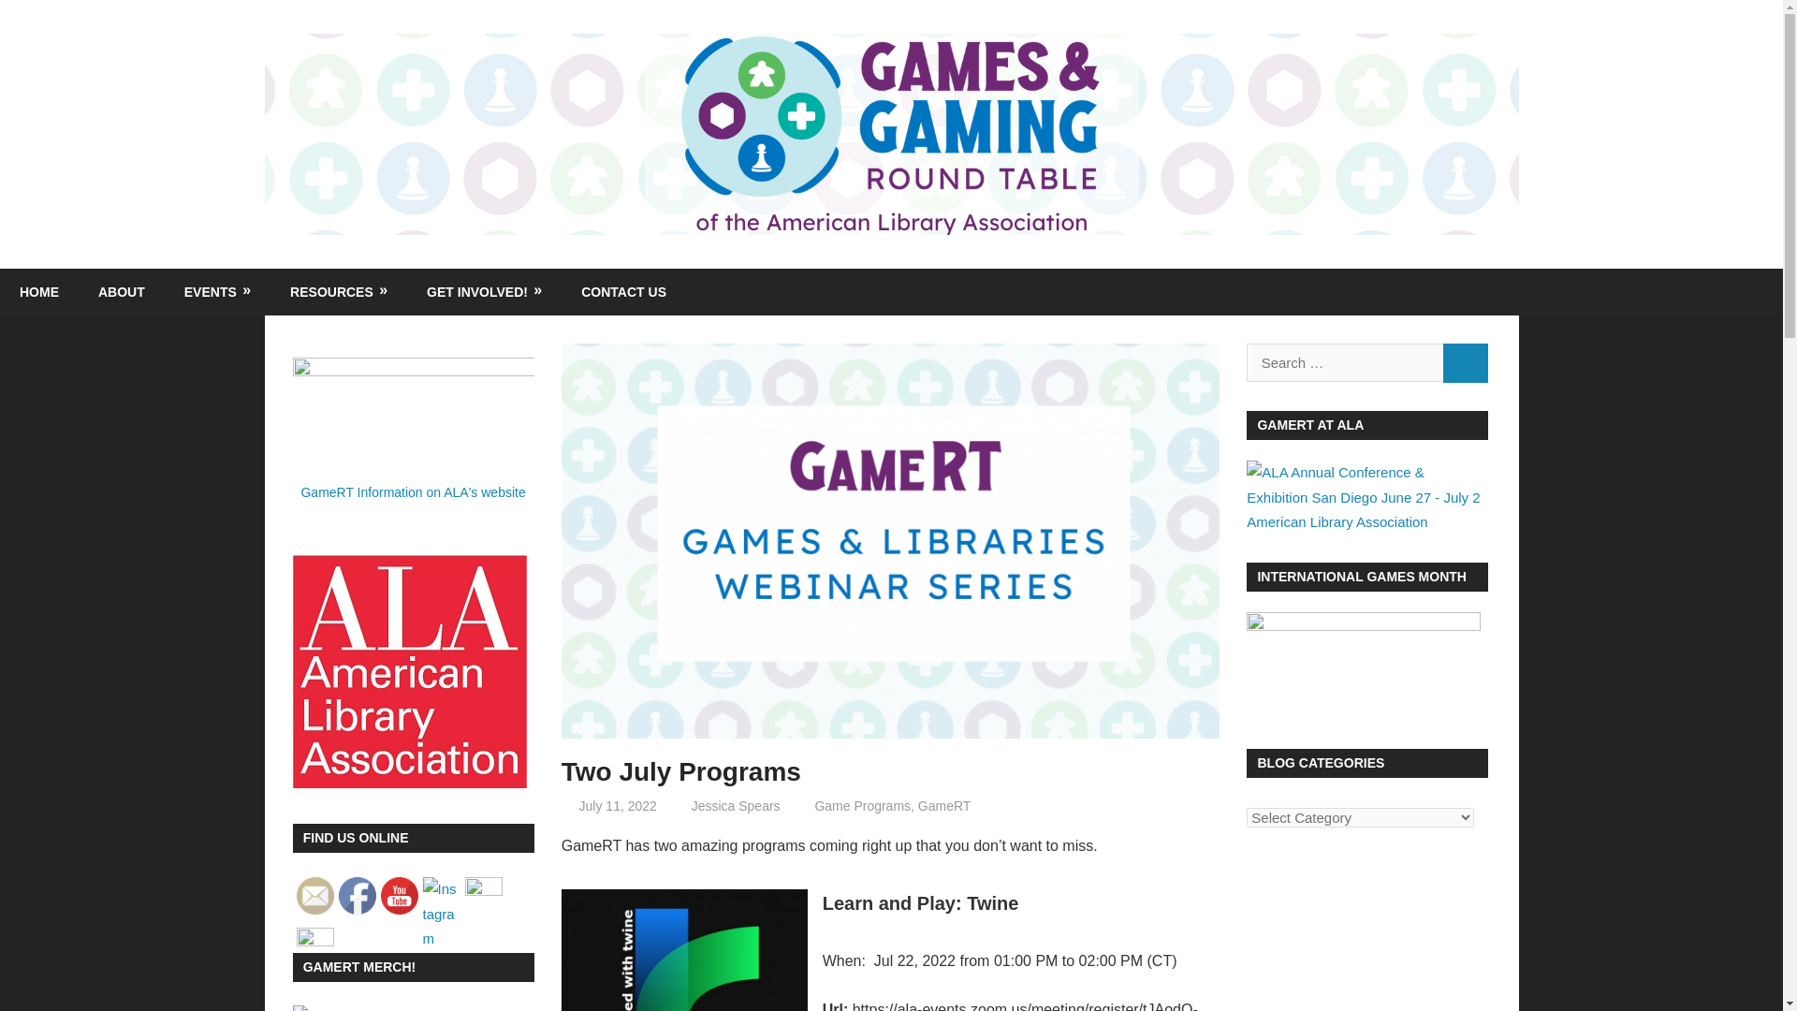 The image size is (1797, 1011). What do you see at coordinates (39, 292) in the screenshot?
I see `HOME` at bounding box center [39, 292].